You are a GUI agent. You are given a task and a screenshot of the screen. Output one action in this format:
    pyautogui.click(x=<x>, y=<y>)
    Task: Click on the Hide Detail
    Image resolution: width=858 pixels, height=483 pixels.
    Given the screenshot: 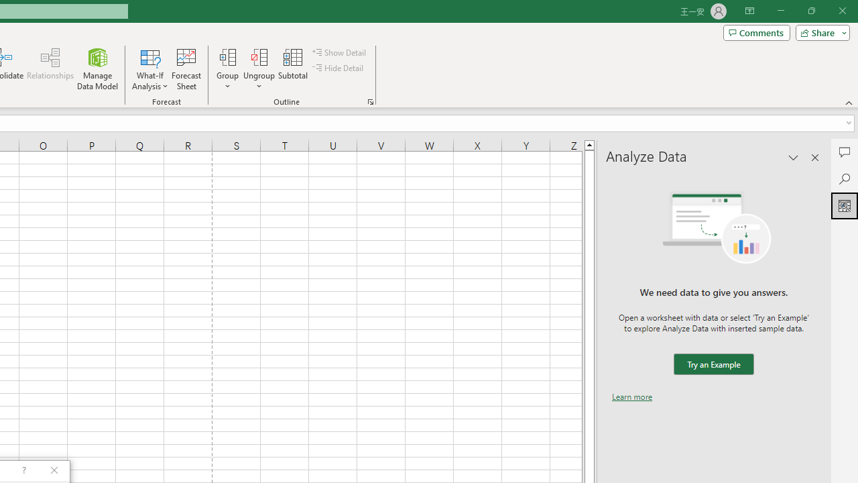 What is the action you would take?
    pyautogui.click(x=339, y=68)
    